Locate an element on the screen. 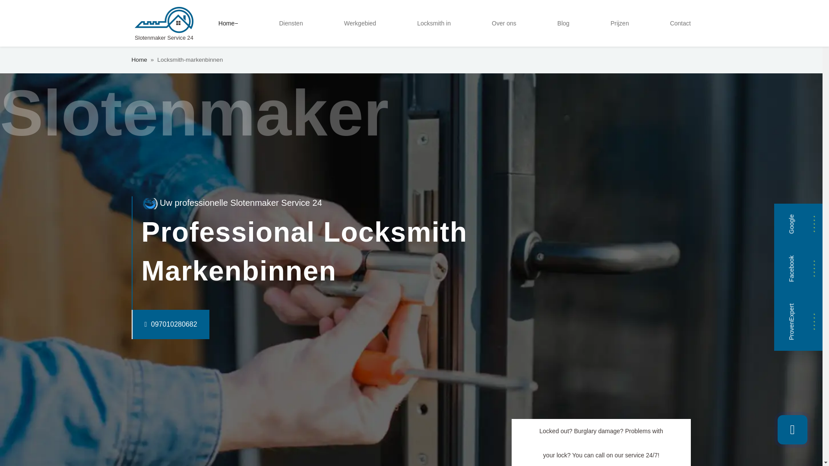 Image resolution: width=829 pixels, height=466 pixels. Prijzen is located at coordinates (619, 23).